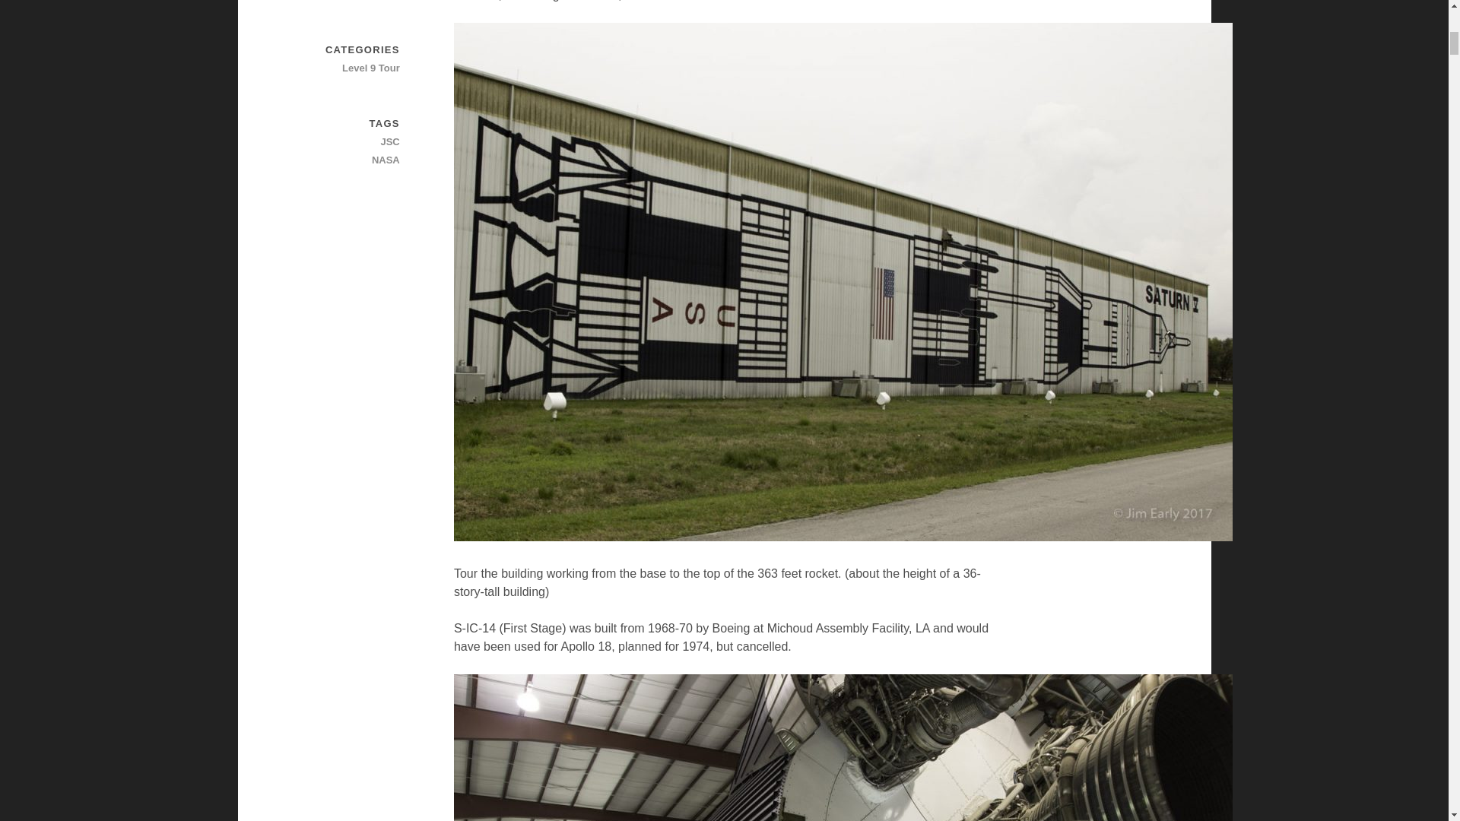 The image size is (1460, 821). I want to click on View all posts tagged NASA, so click(346, 160).